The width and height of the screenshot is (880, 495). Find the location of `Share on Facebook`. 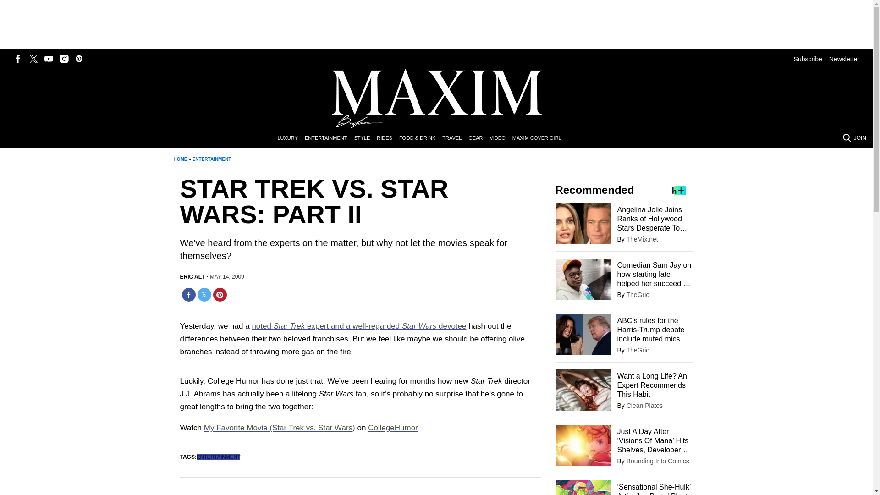

Share on Facebook is located at coordinates (188, 294).